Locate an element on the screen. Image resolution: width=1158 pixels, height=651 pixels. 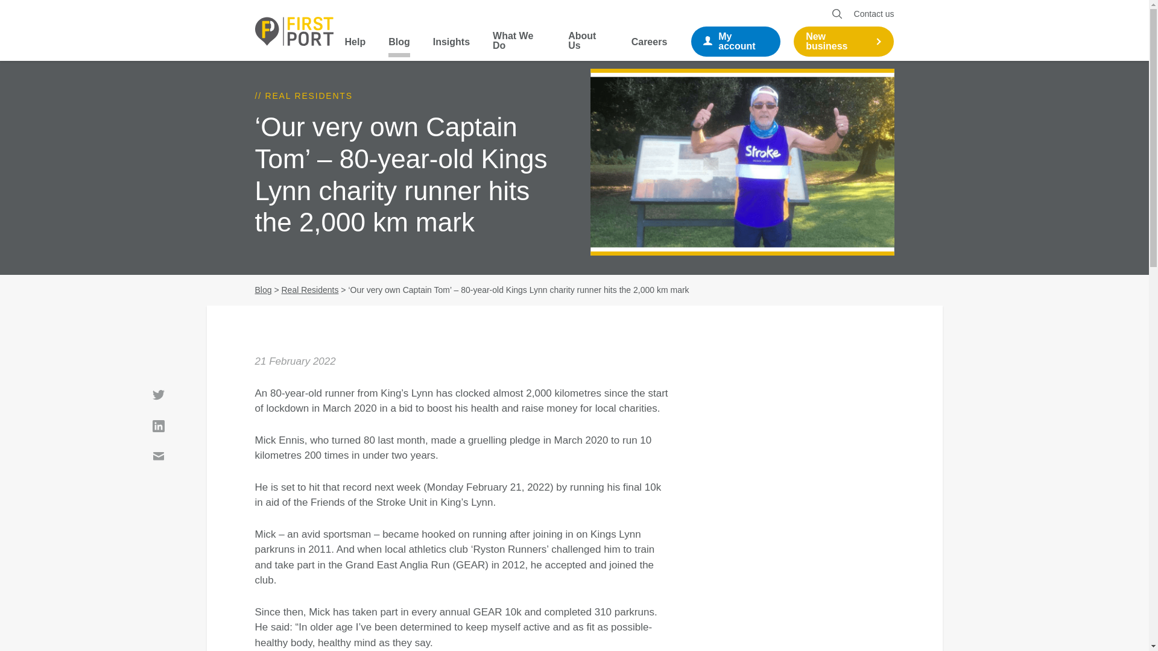
Help is located at coordinates (355, 47).